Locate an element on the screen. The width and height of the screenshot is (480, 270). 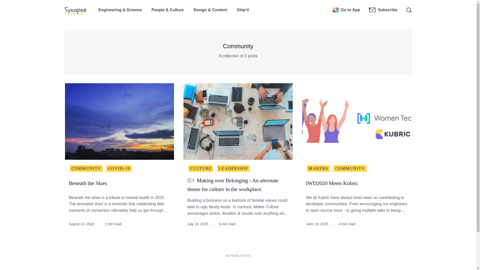
COMMUNITY is located at coordinates (86, 168).